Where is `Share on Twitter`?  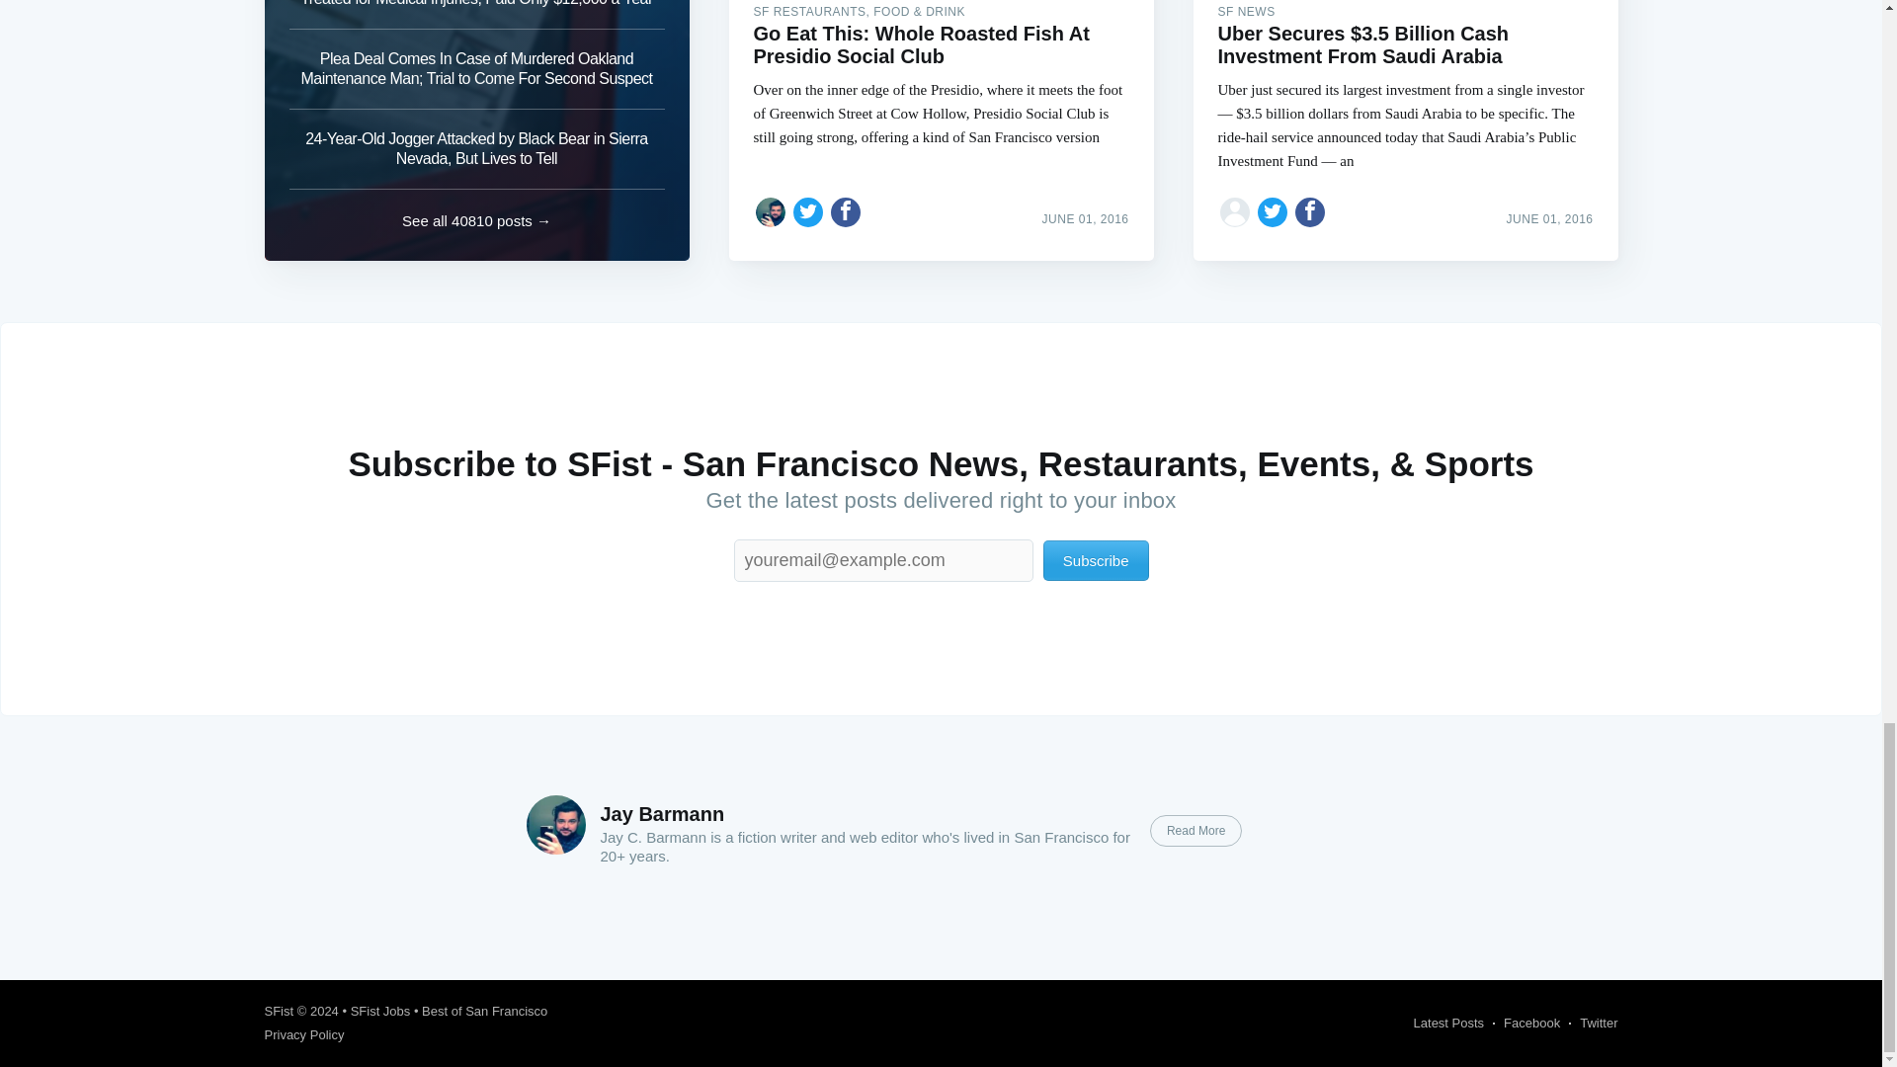
Share on Twitter is located at coordinates (808, 211).